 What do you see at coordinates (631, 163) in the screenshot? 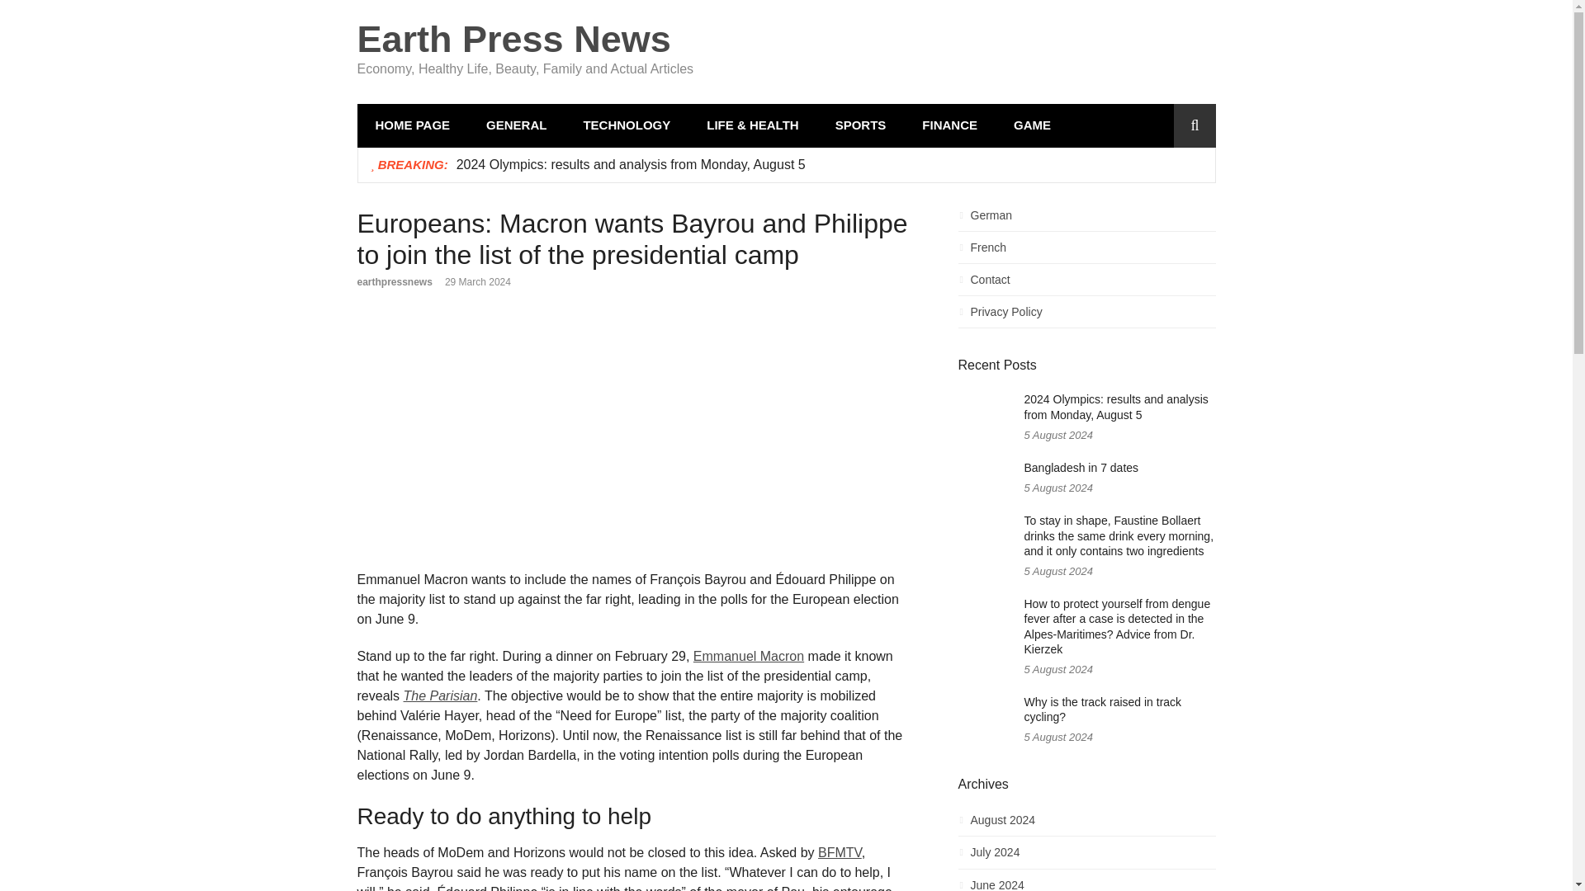
I see `2024 Olympics: results and analysis from Monday, August 5` at bounding box center [631, 163].